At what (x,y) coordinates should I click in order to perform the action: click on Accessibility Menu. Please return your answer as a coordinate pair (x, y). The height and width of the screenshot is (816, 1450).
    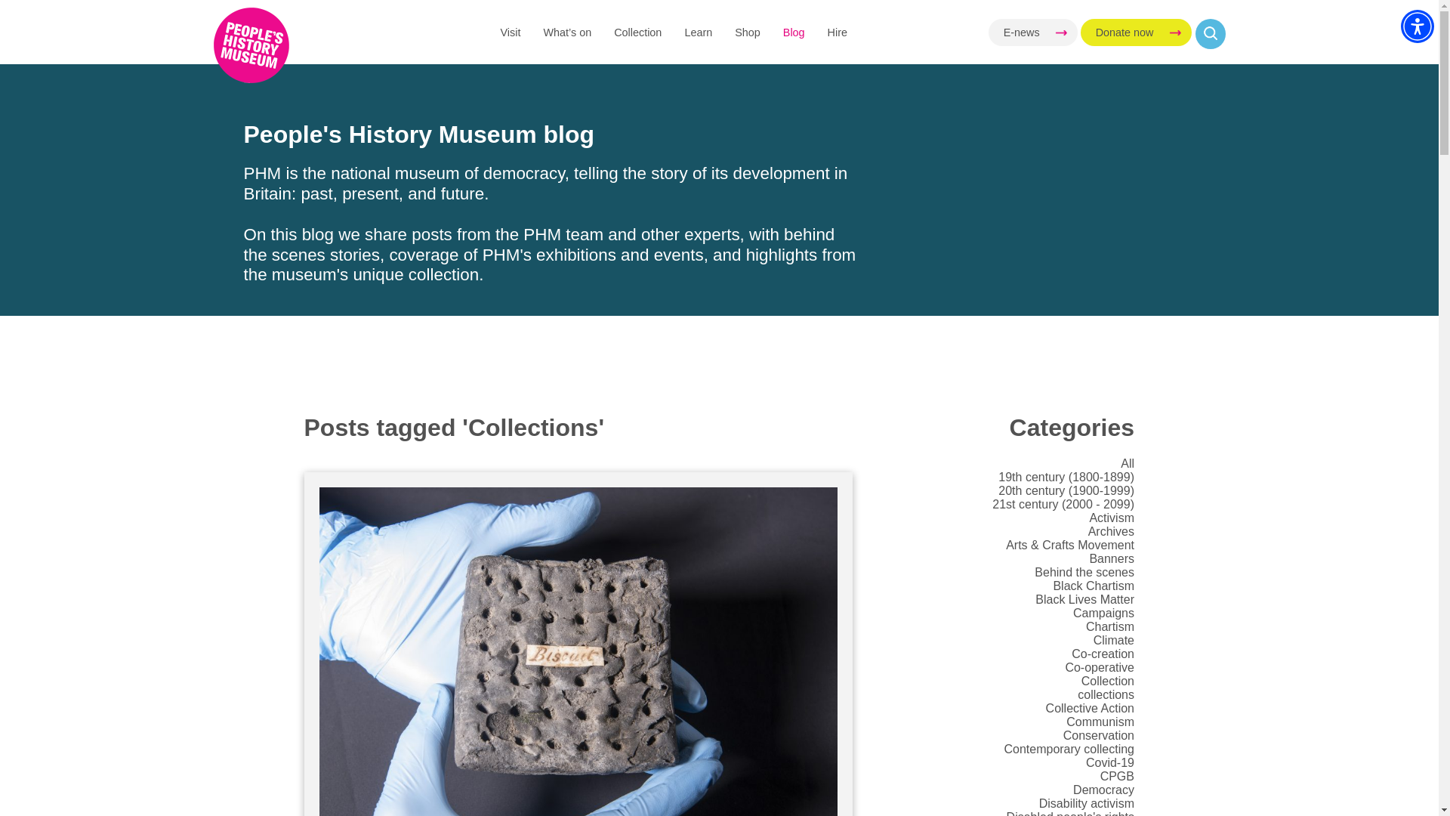
    Looking at the image, I should click on (1417, 26).